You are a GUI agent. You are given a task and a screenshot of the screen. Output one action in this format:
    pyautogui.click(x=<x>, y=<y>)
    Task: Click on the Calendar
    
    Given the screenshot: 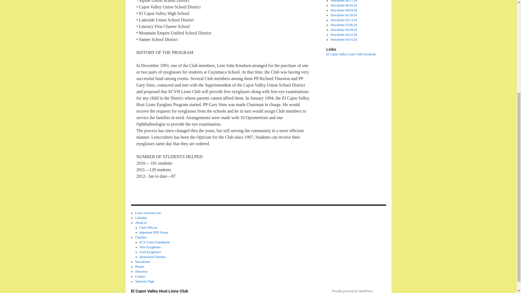 What is the action you would take?
    pyautogui.click(x=141, y=218)
    